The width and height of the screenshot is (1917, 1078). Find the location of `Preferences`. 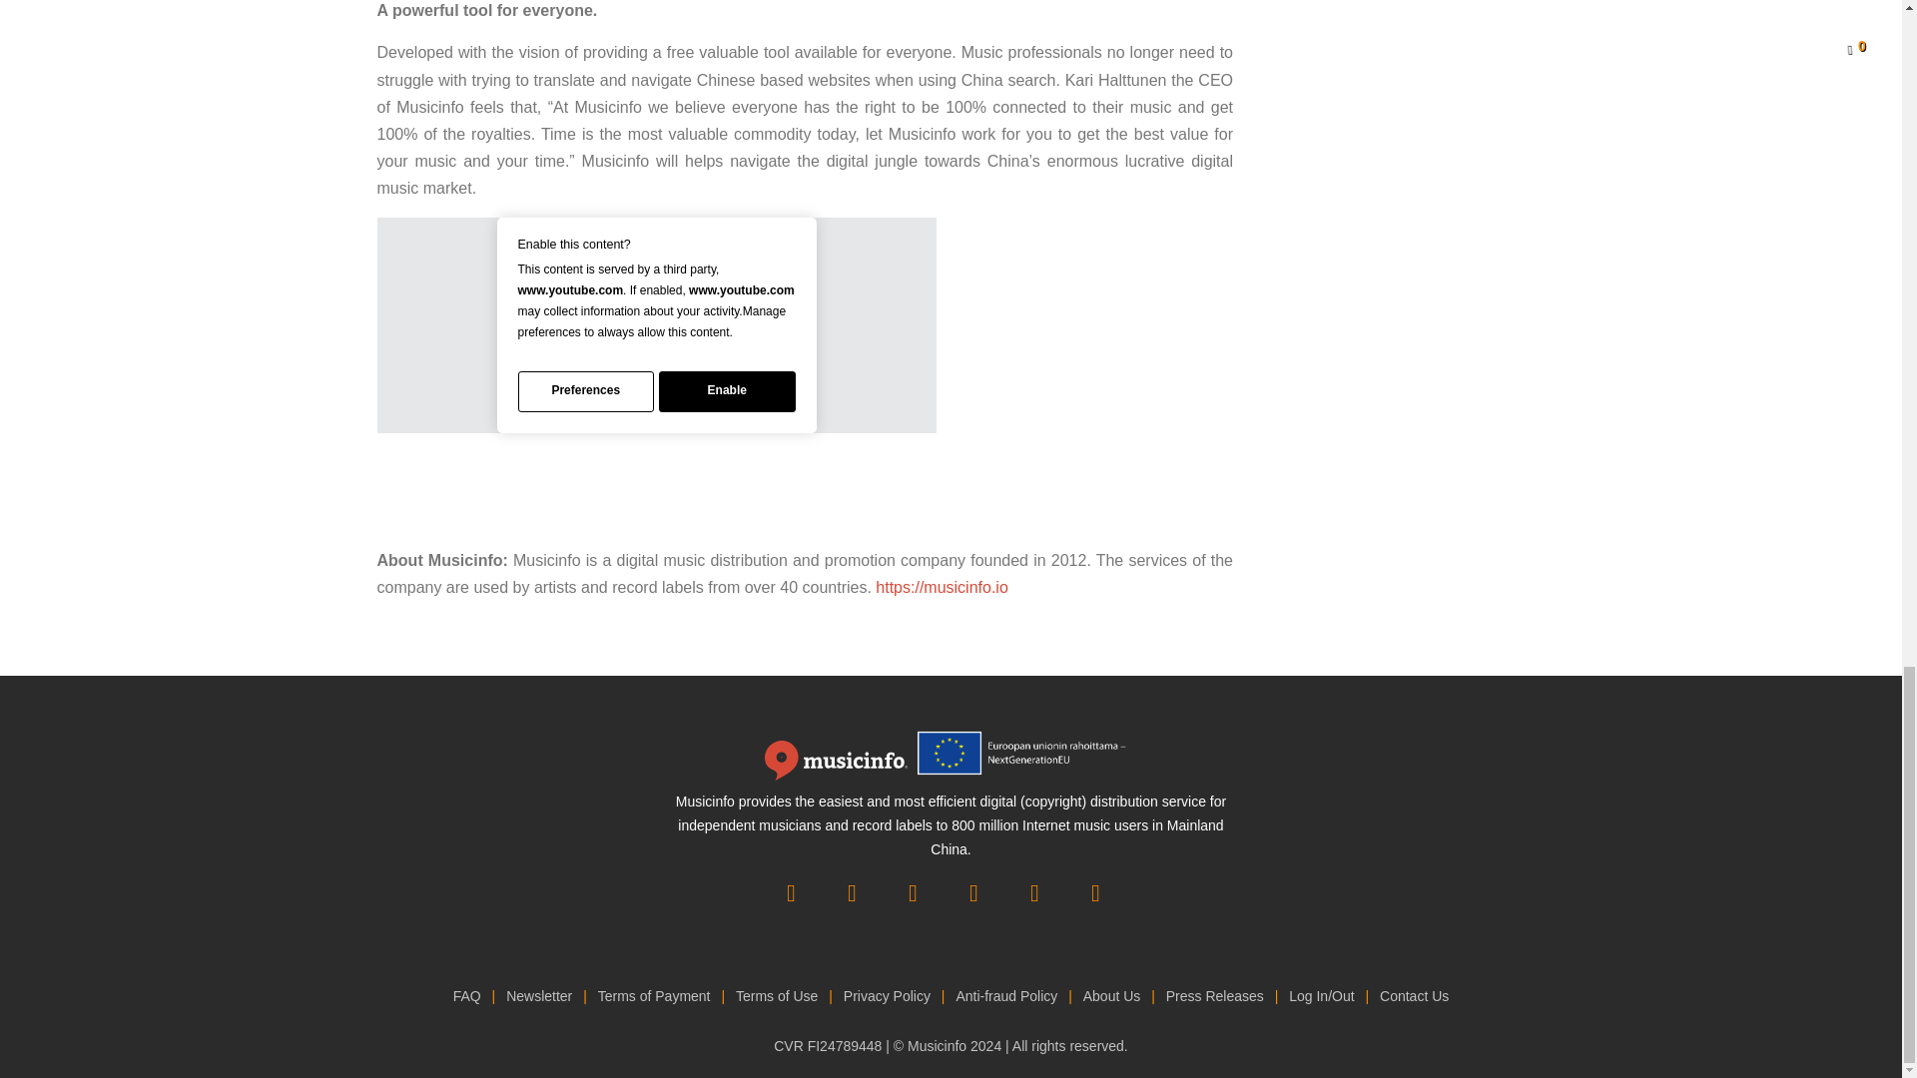

Preferences is located at coordinates (585, 391).